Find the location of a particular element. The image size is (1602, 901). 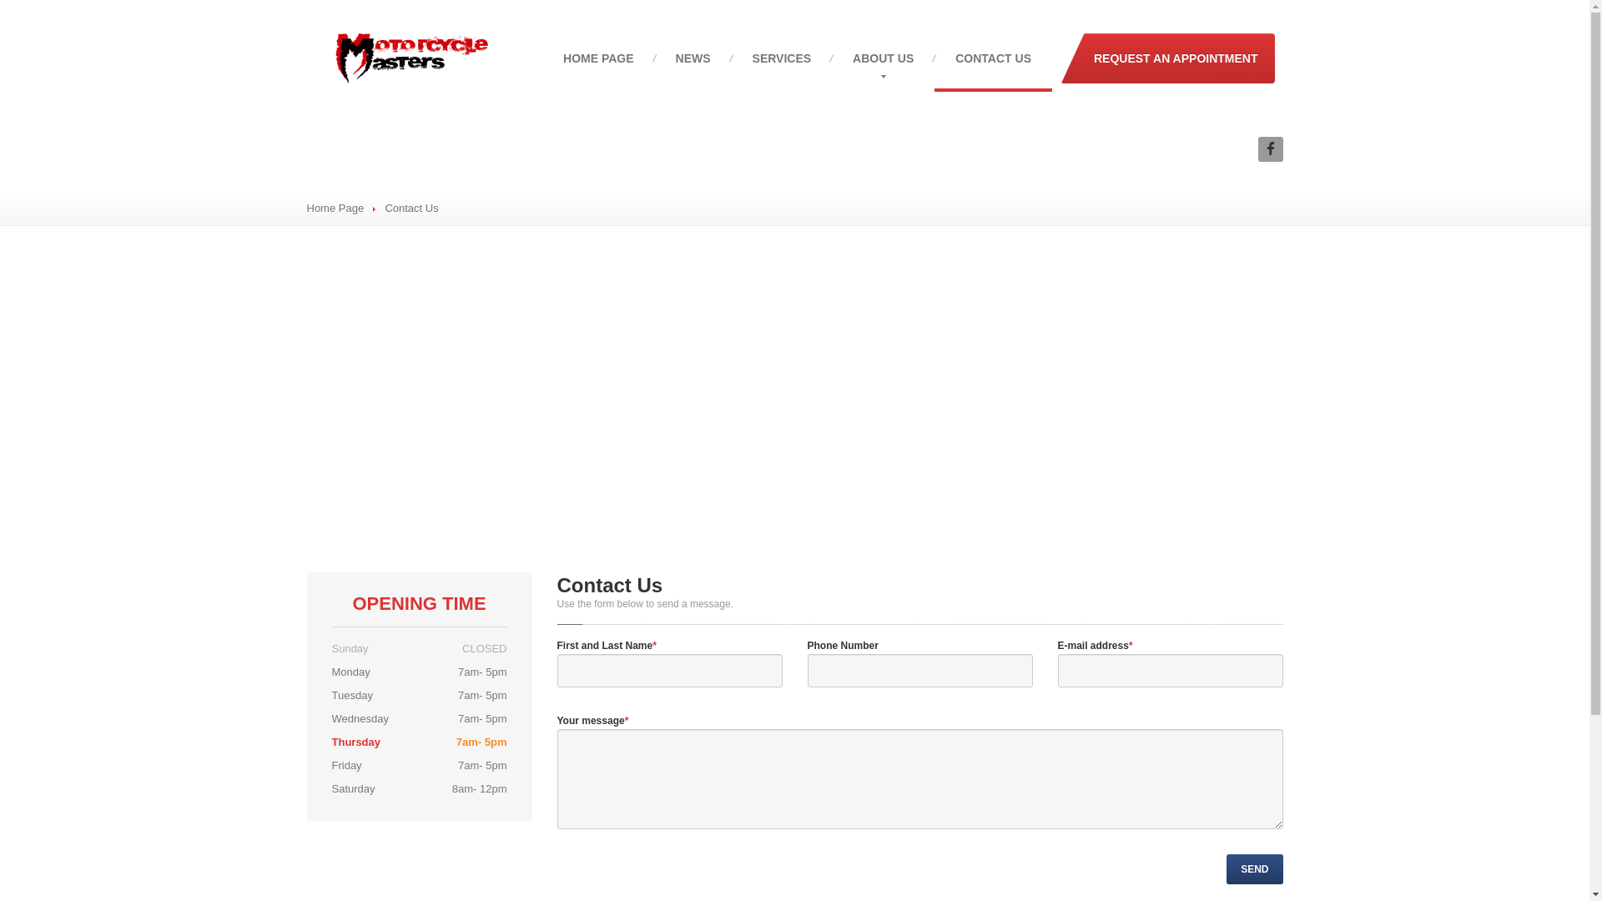

NEWS is located at coordinates (693, 58).